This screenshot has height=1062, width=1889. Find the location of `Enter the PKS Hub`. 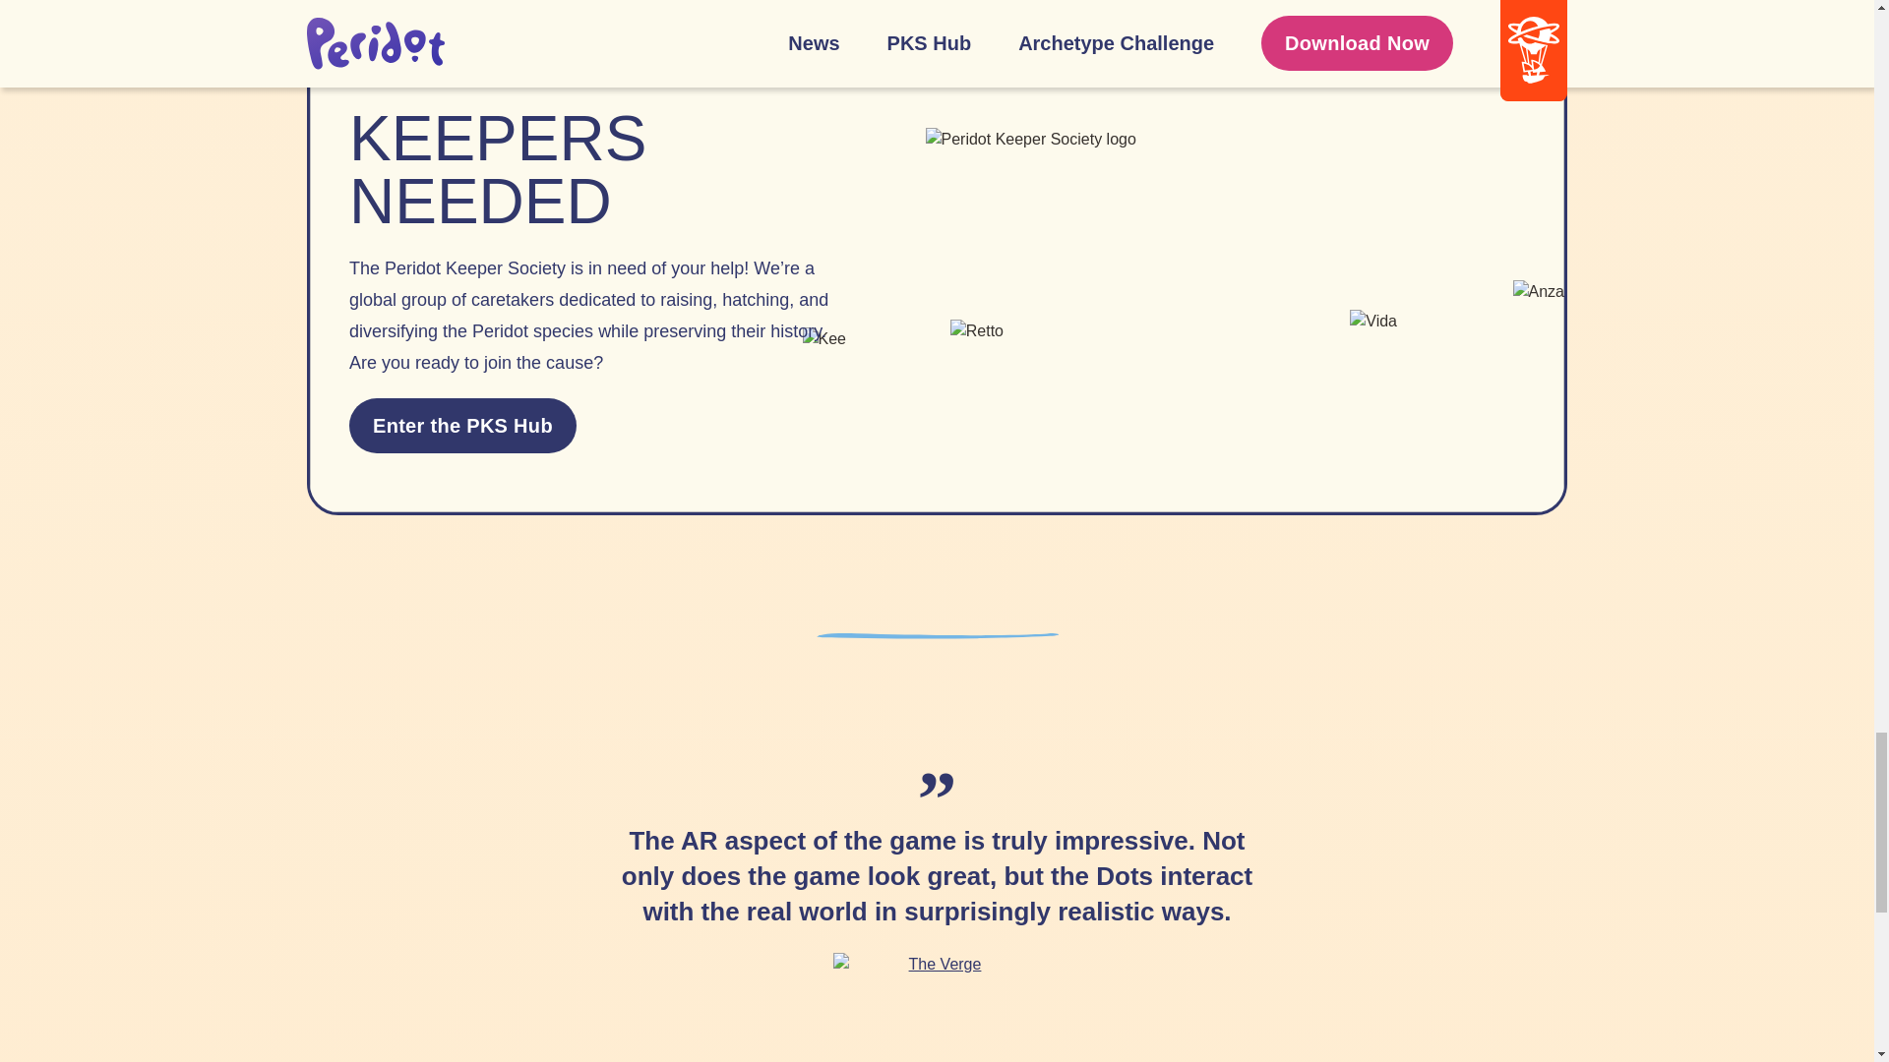

Enter the PKS Hub is located at coordinates (462, 426).